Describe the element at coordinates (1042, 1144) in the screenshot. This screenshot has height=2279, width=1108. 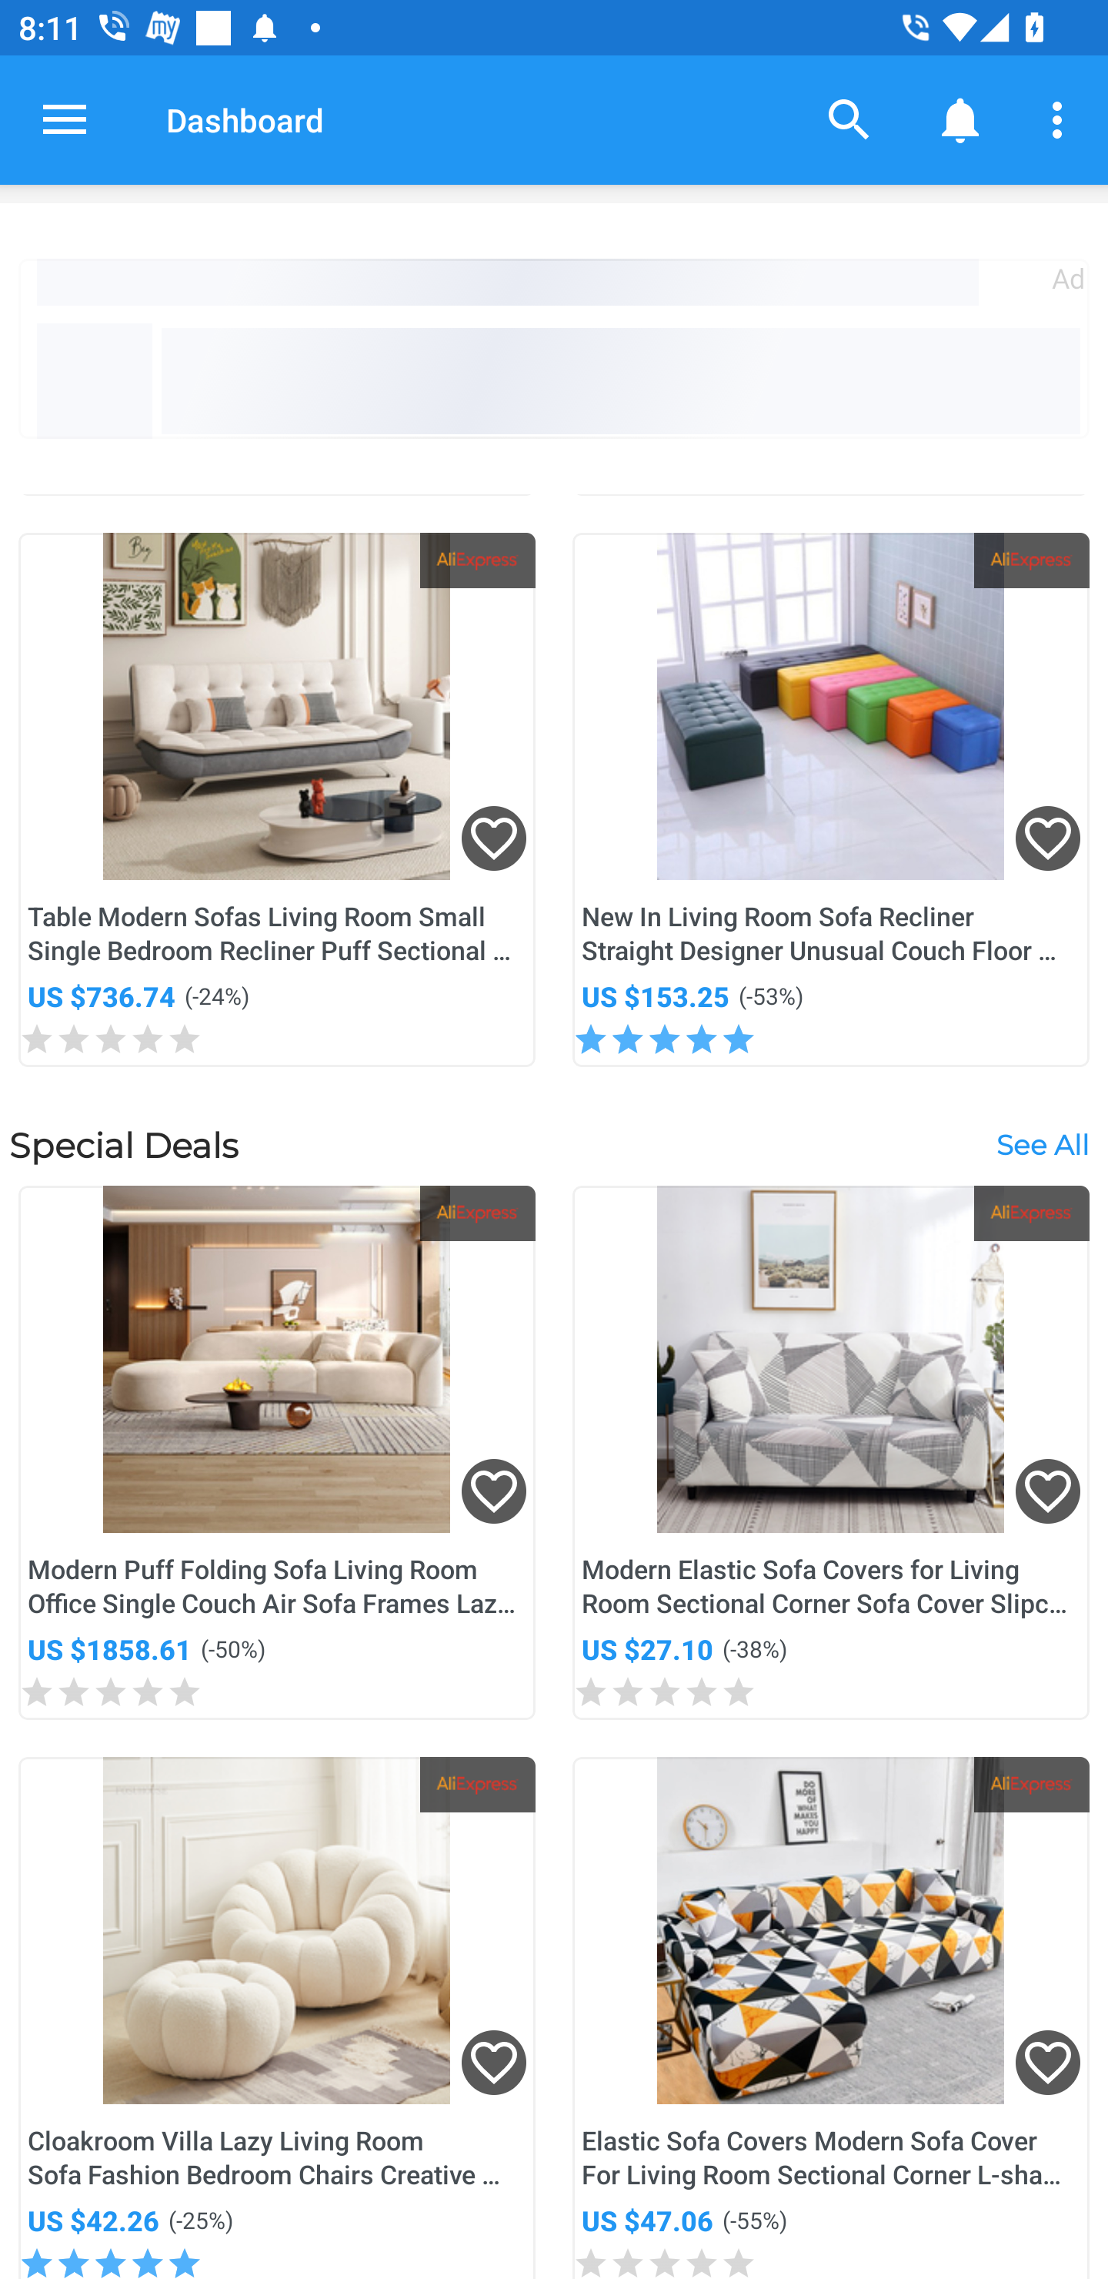
I see `See All` at that location.